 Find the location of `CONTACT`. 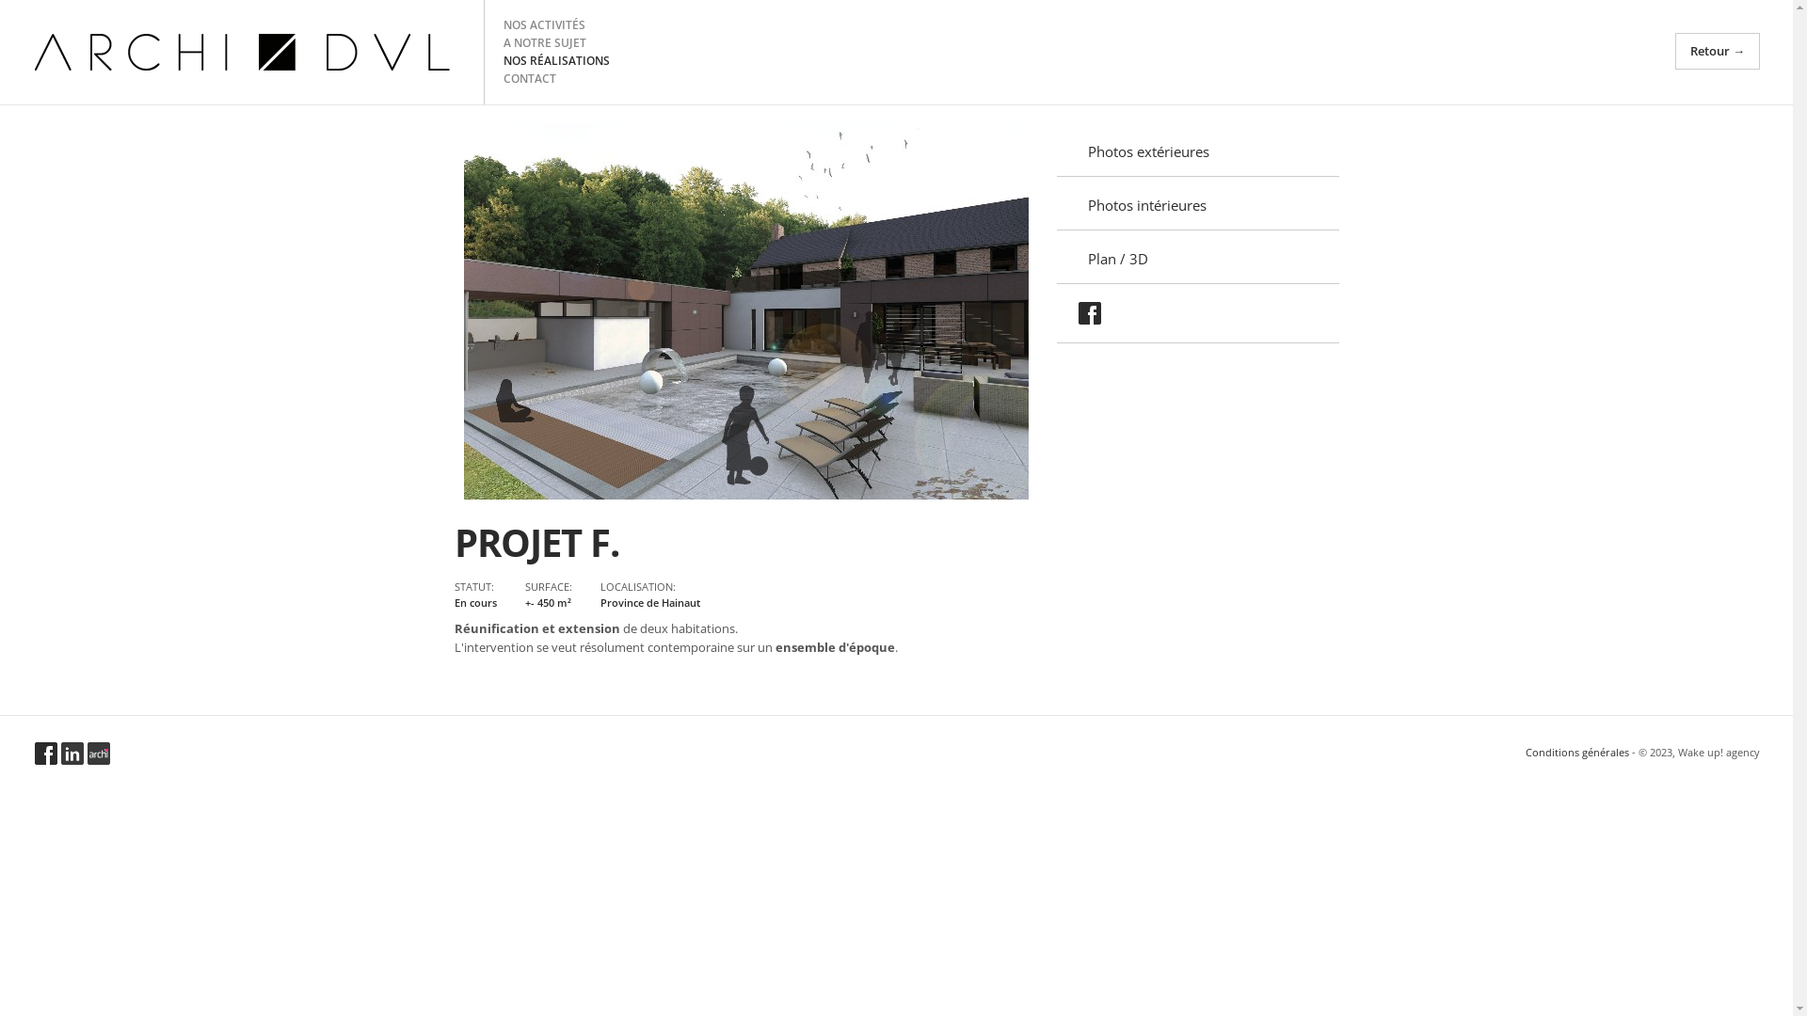

CONTACT is located at coordinates (530, 79).